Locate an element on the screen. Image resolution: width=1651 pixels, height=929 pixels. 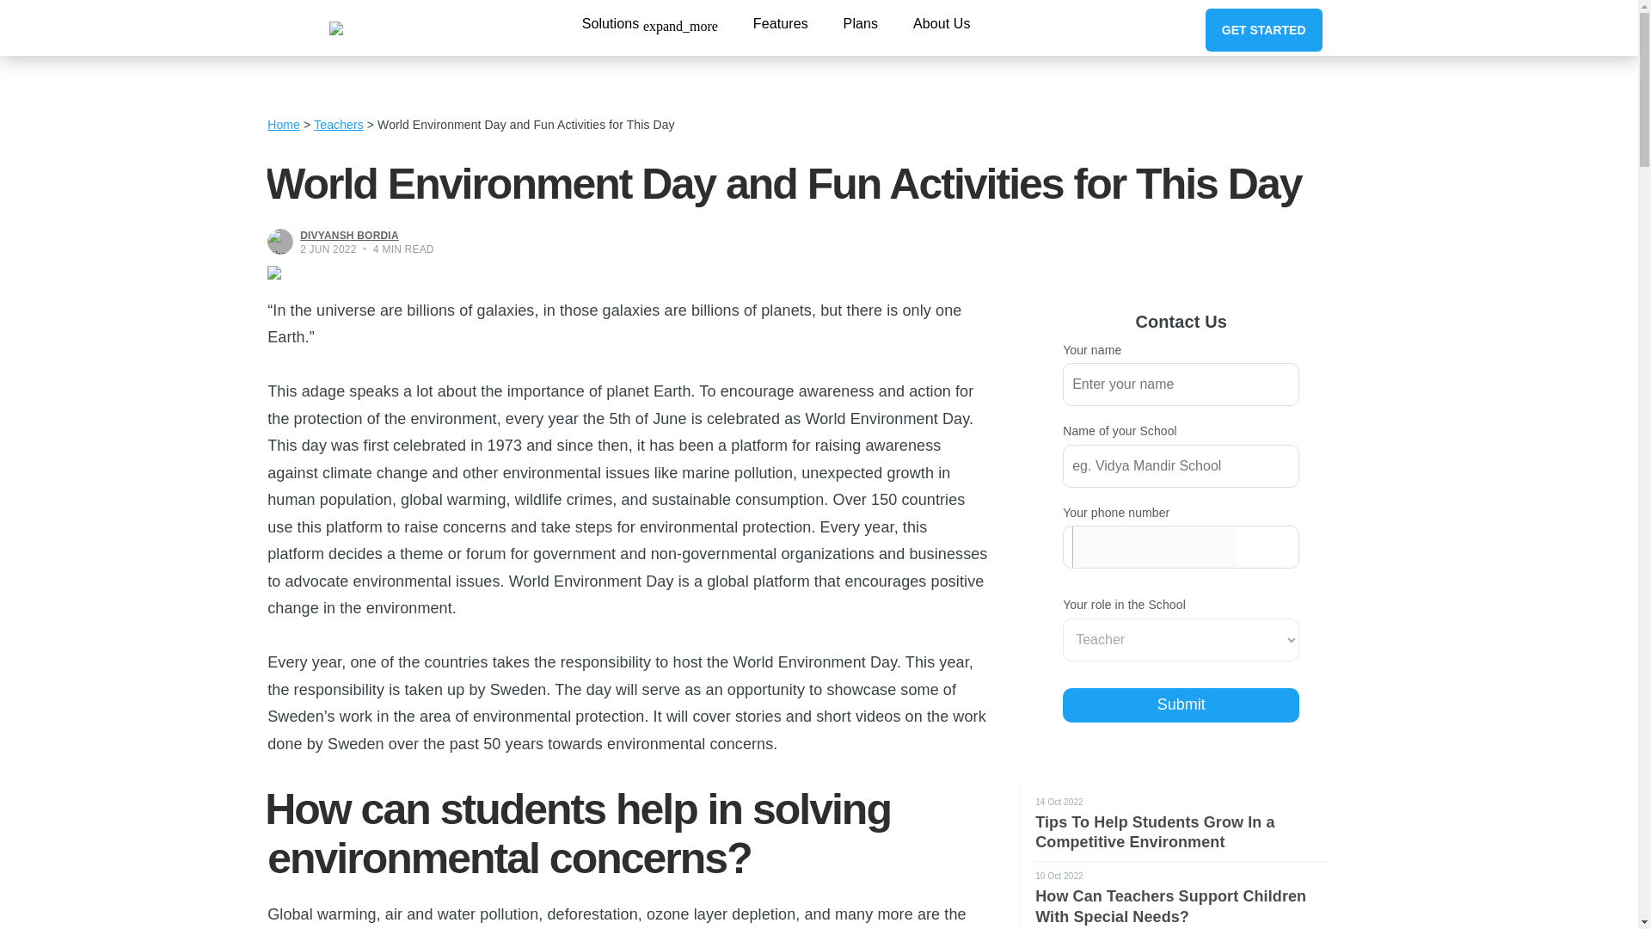
GET STARTED is located at coordinates (1263, 29).